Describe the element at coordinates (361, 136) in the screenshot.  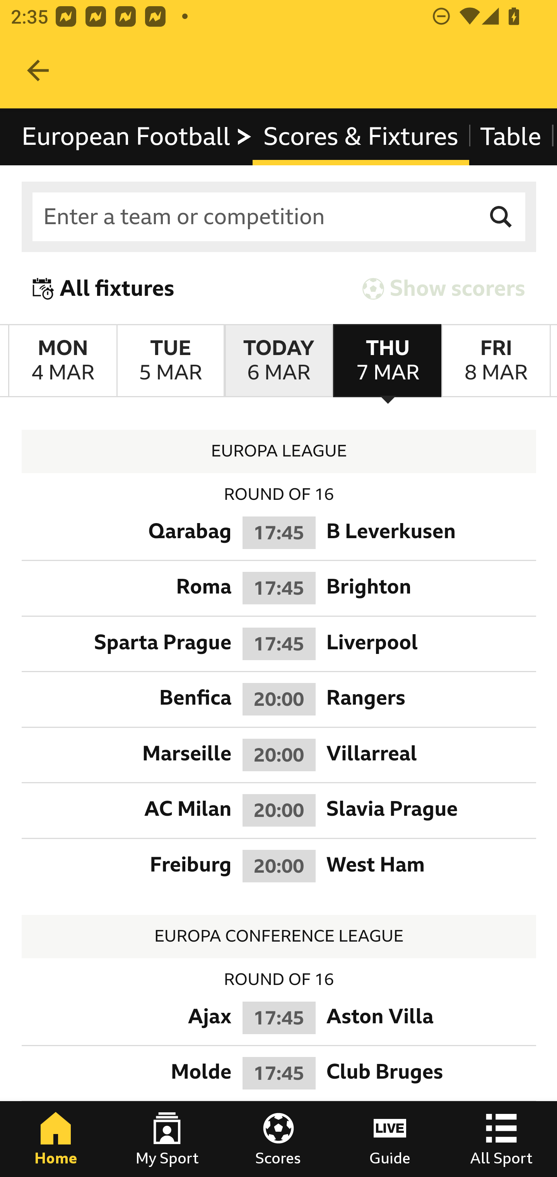
I see `Scores & Fixtures` at that location.